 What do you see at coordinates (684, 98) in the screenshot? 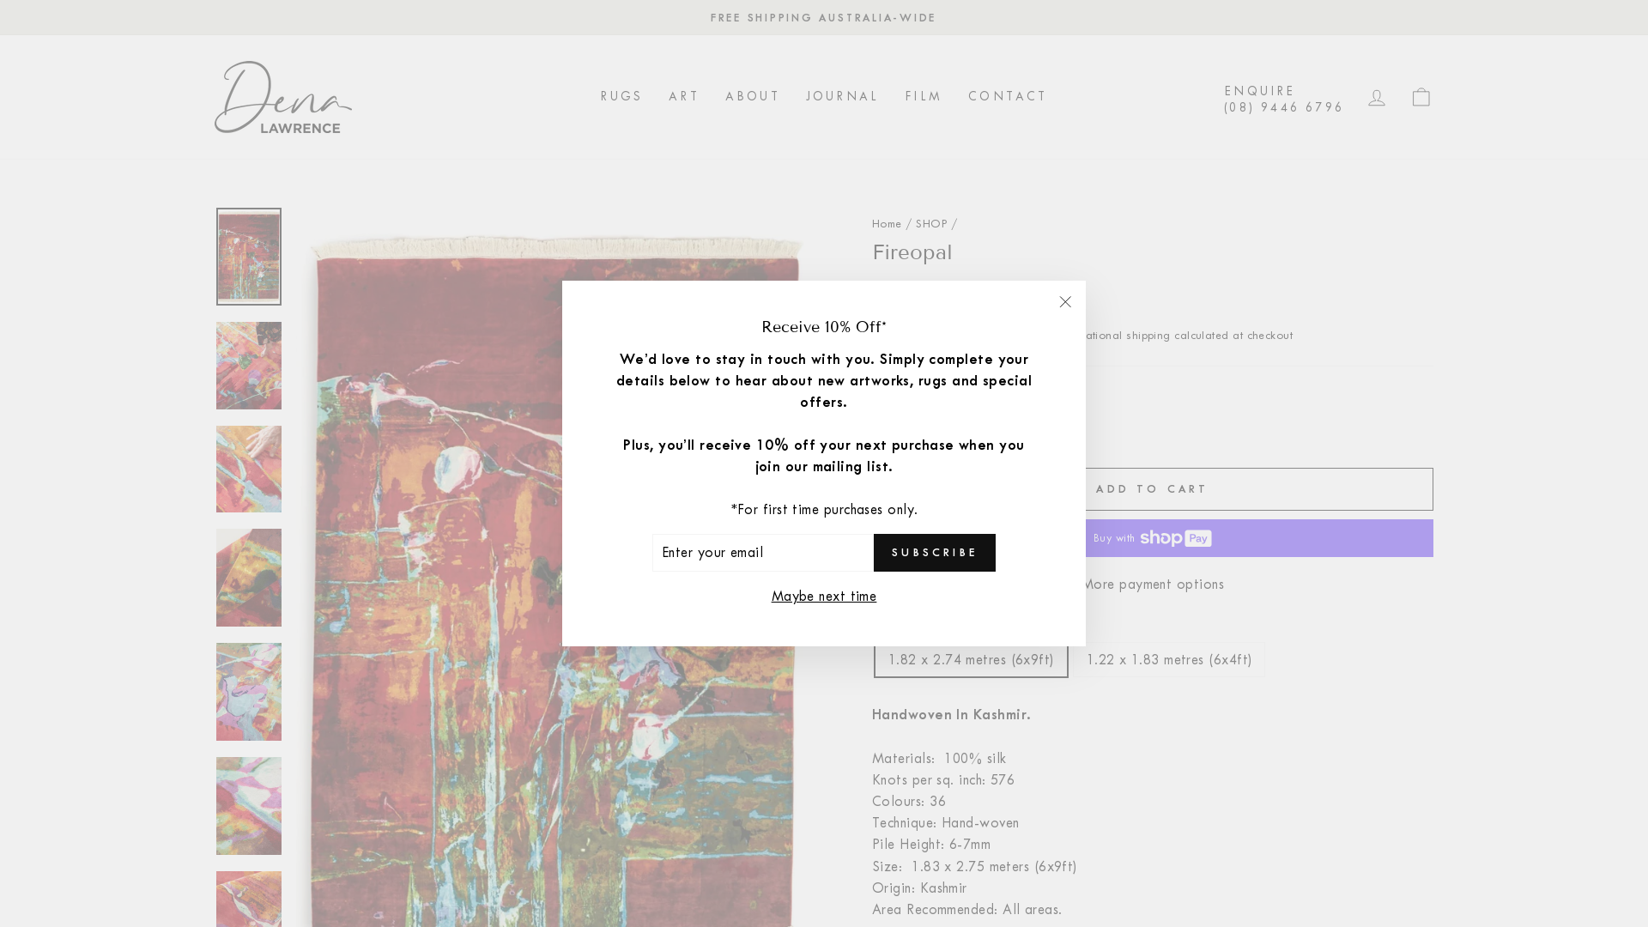
I see `ART` at bounding box center [684, 98].